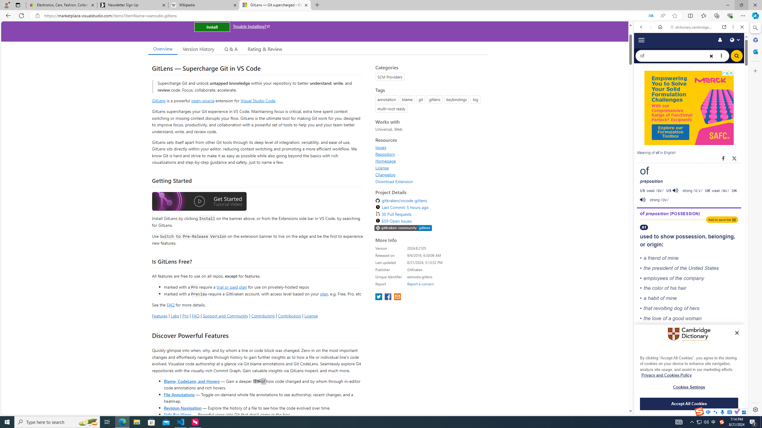 The height and width of the screenshot is (428, 762). What do you see at coordinates (163, 49) in the screenshot?
I see `Overview` at bounding box center [163, 49].